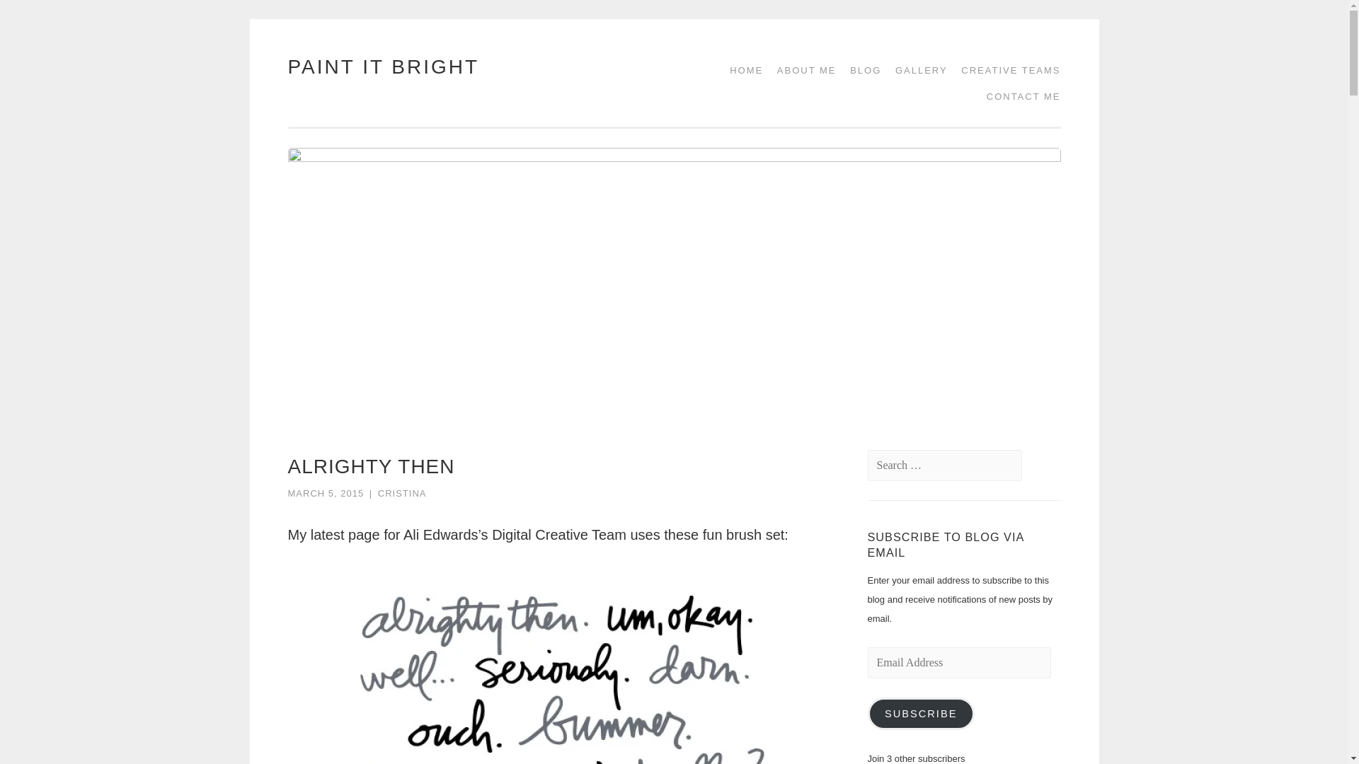 The height and width of the screenshot is (764, 1359). Describe the element at coordinates (1005, 70) in the screenshot. I see `CREATIVE TEAMS` at that location.